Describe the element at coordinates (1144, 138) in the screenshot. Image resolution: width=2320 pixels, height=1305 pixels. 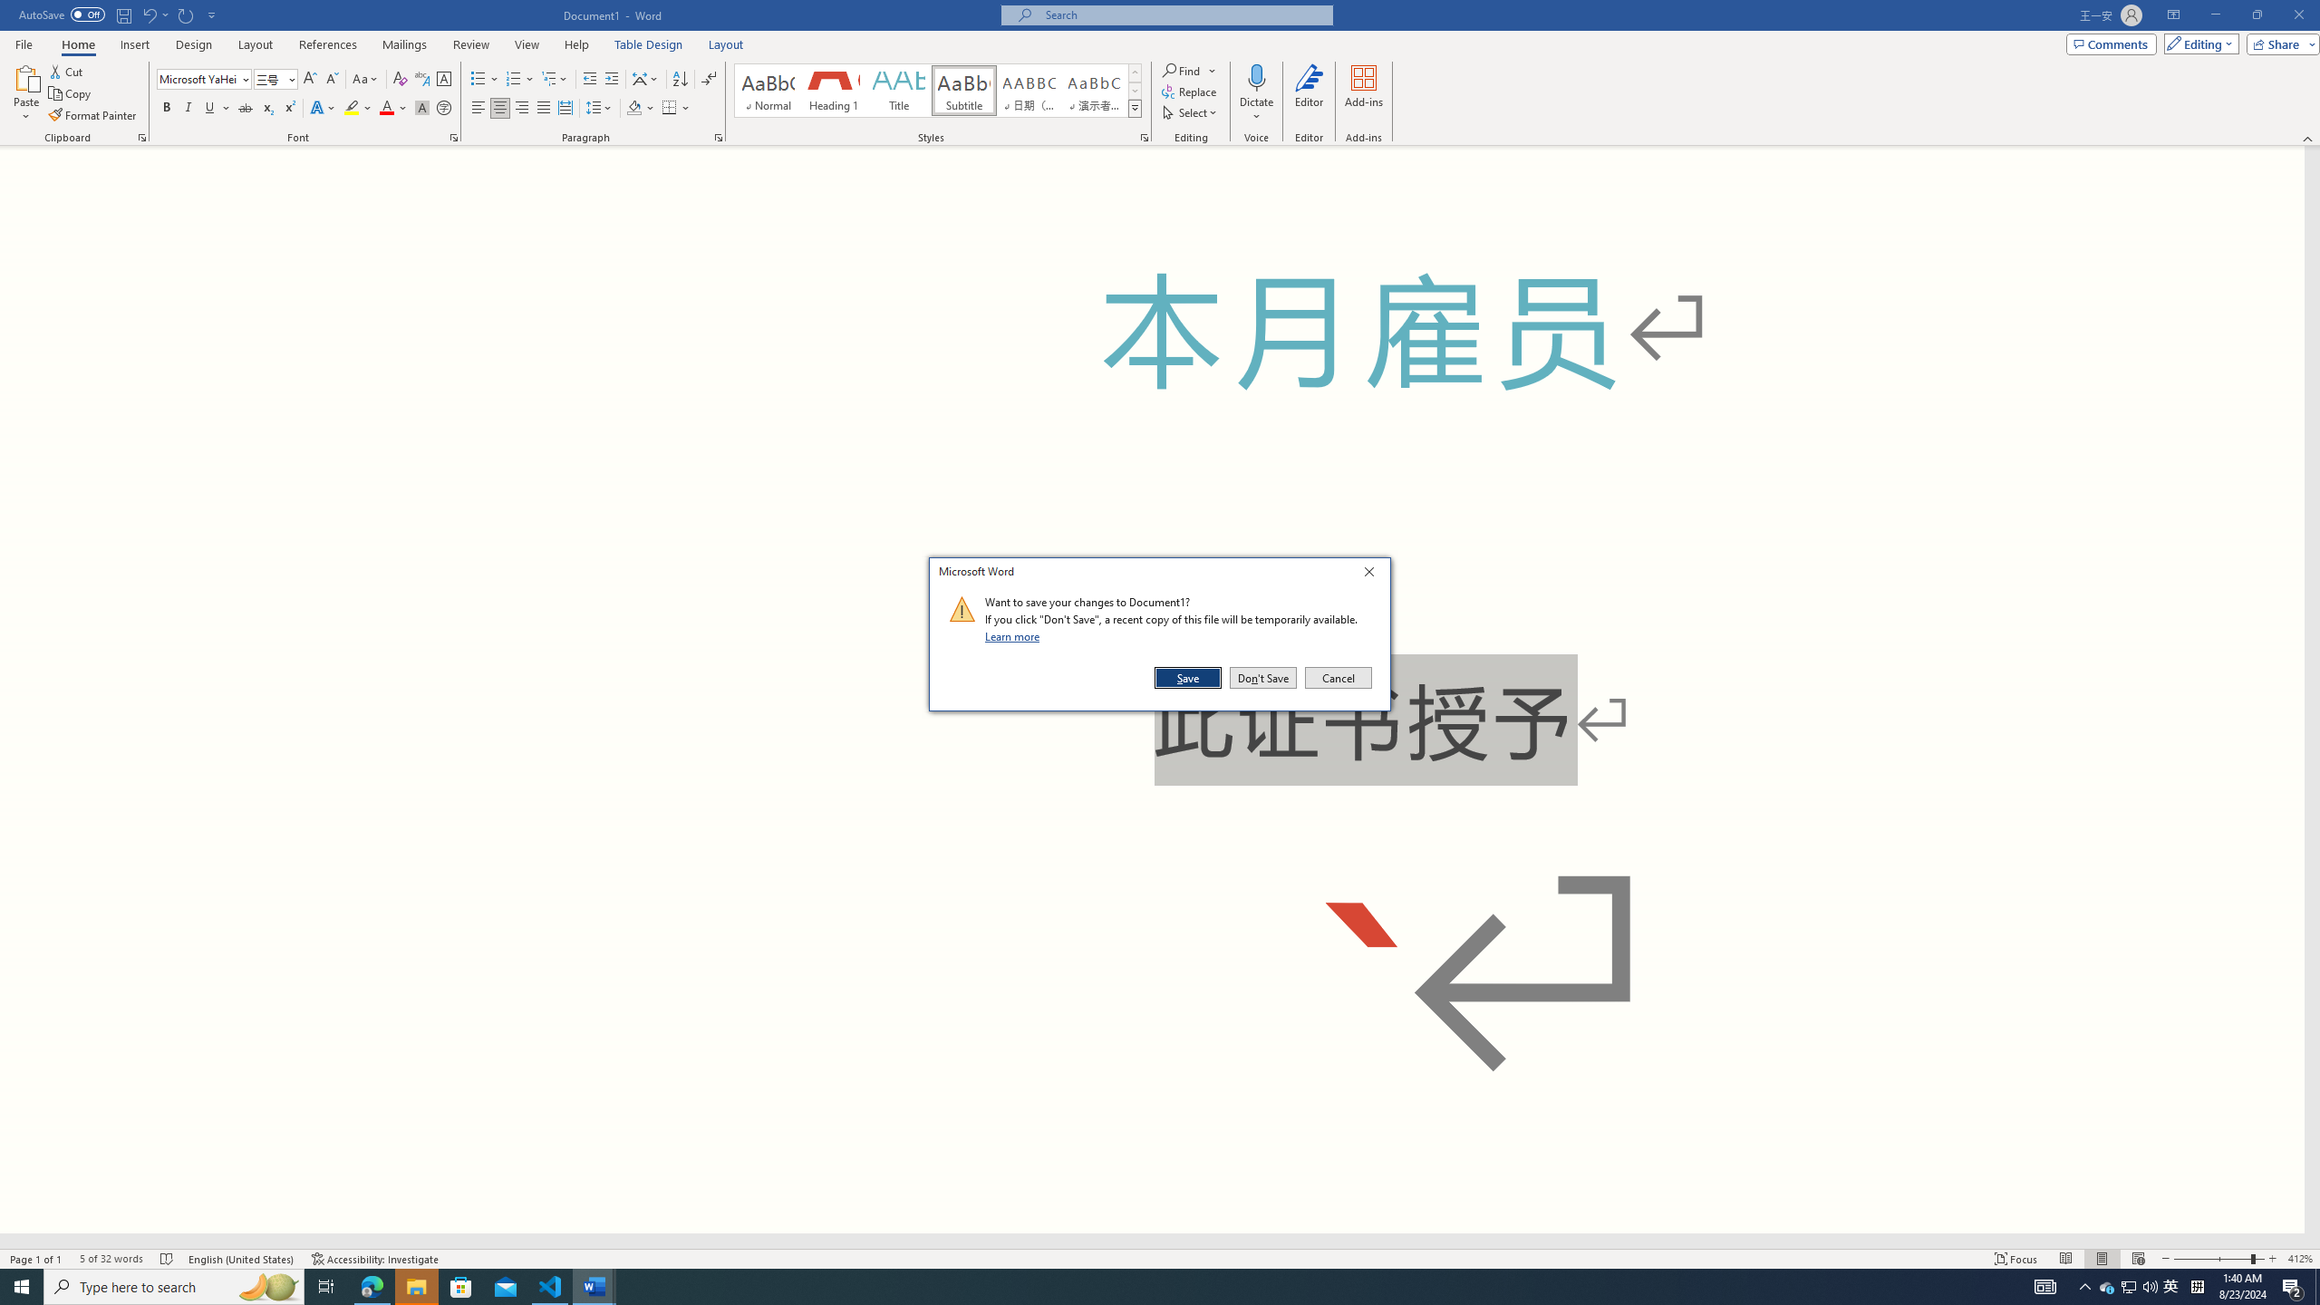
I see `Styles...` at that location.